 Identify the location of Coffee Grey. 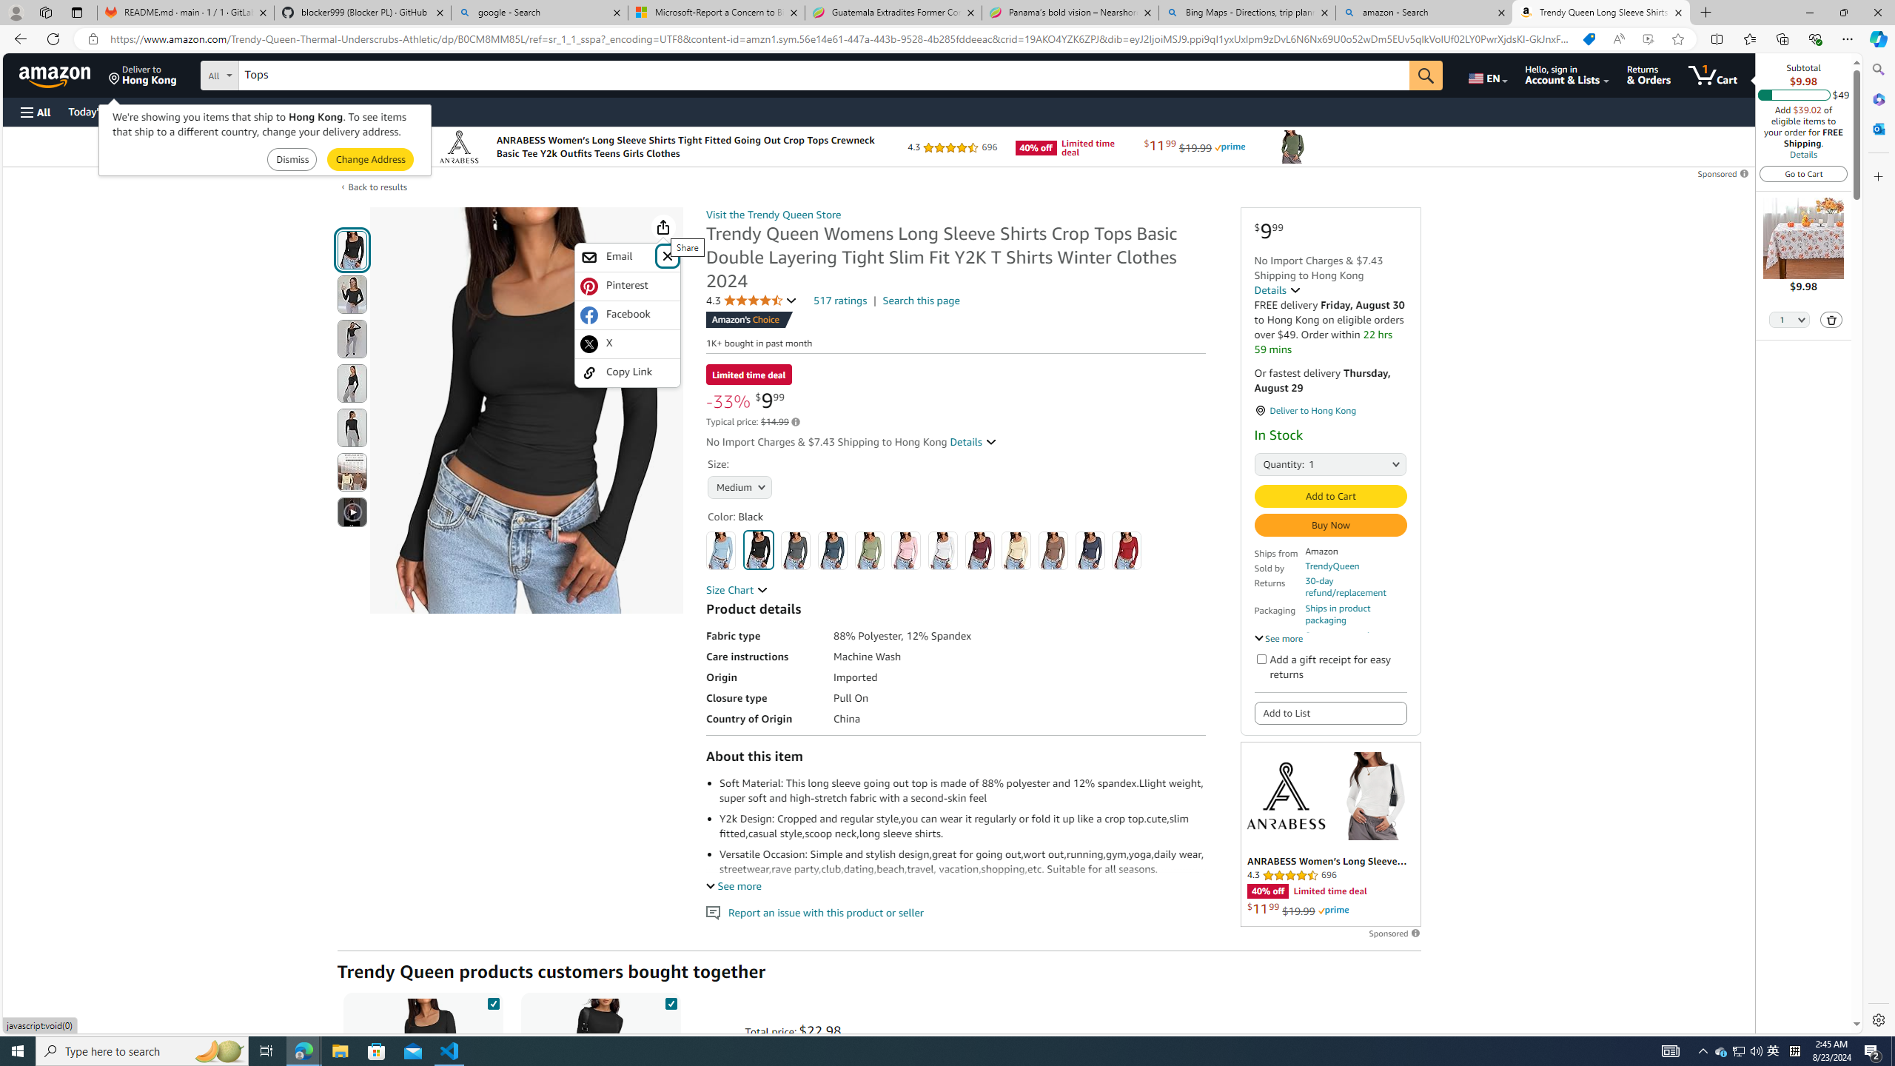
(1053, 550).